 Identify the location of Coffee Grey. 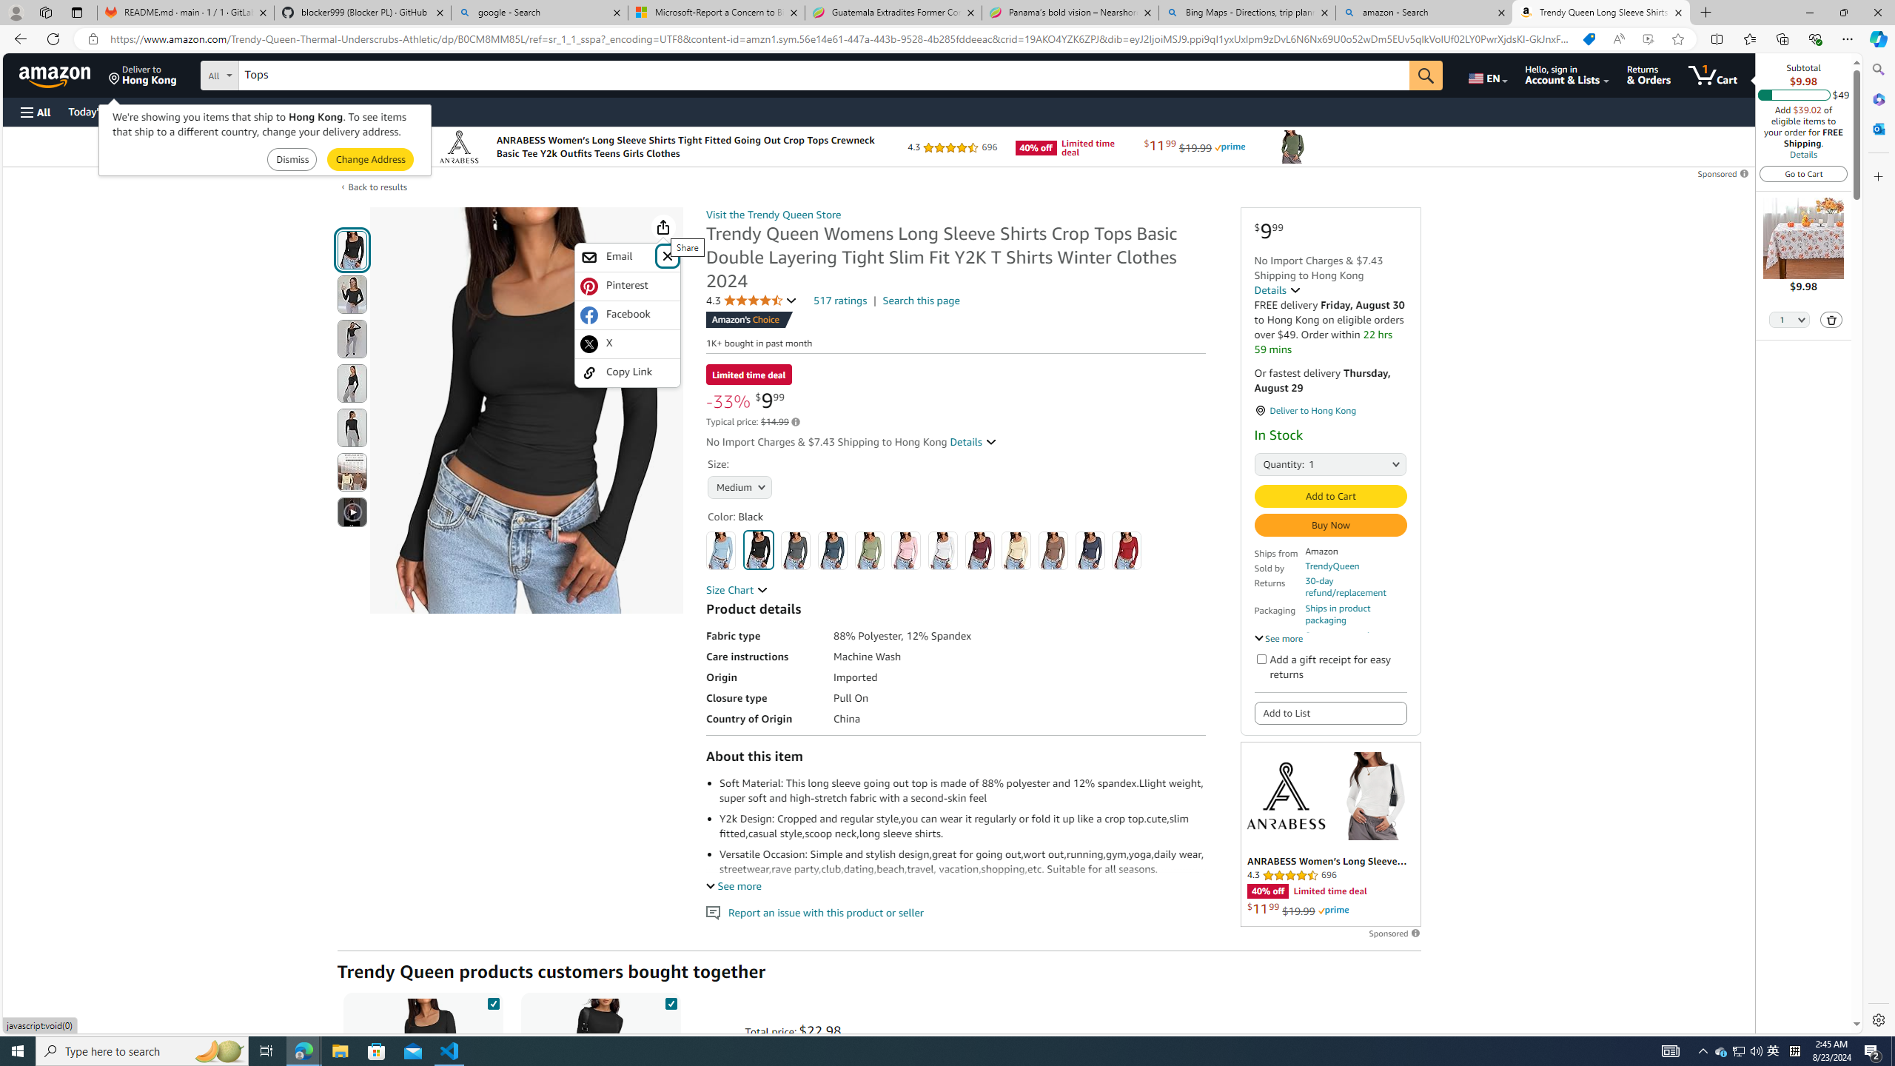
(1053, 550).